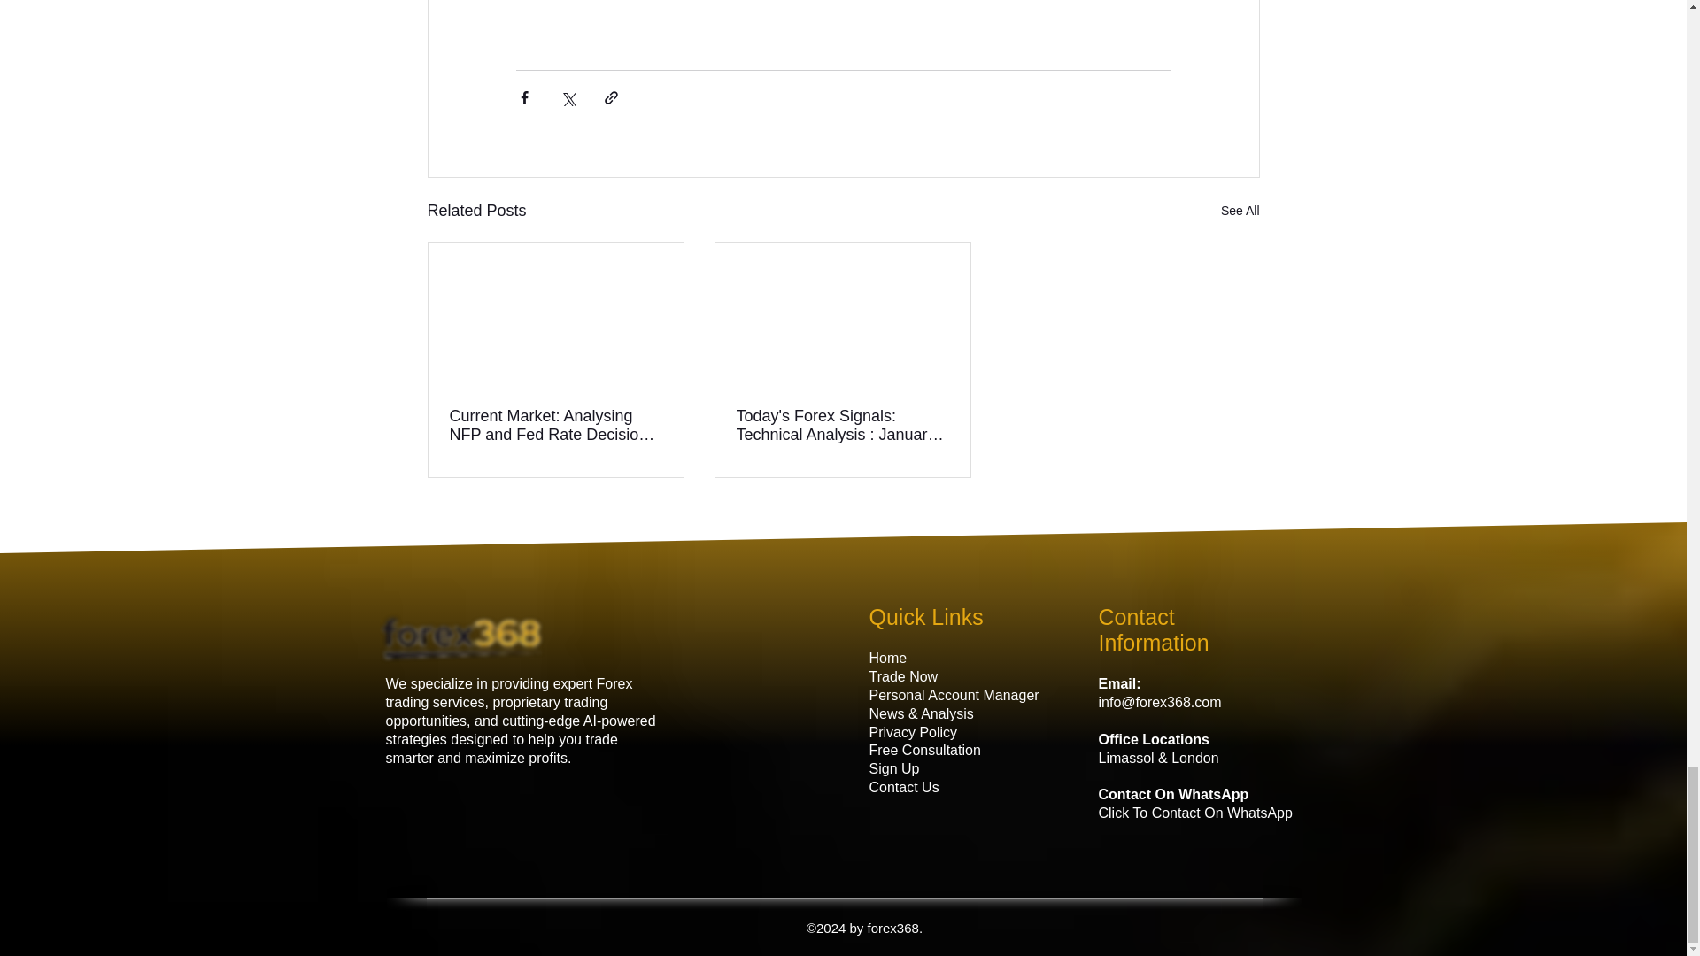  Describe the element at coordinates (888, 658) in the screenshot. I see `Home` at that location.